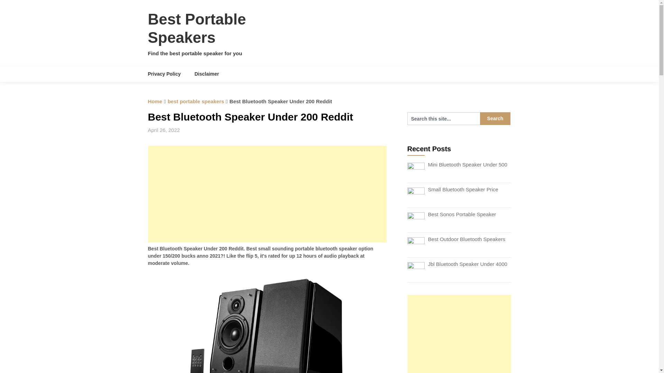 The height and width of the screenshot is (373, 664). What do you see at coordinates (468, 164) in the screenshot?
I see `Mini Bluetooth Speaker Under 500` at bounding box center [468, 164].